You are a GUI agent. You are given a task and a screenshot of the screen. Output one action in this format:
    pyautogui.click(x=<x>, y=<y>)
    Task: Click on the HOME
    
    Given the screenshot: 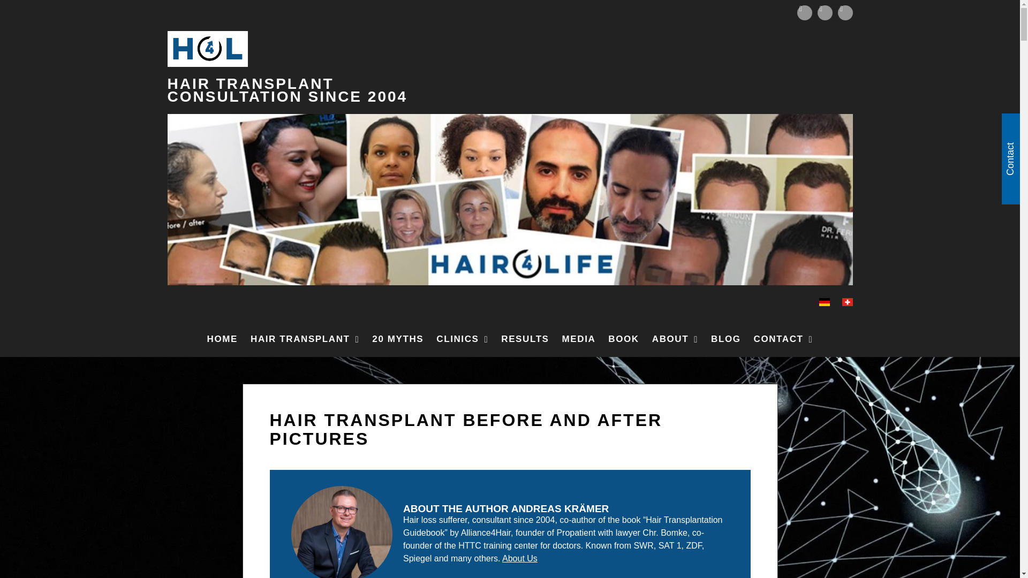 What is the action you would take?
    pyautogui.click(x=222, y=339)
    